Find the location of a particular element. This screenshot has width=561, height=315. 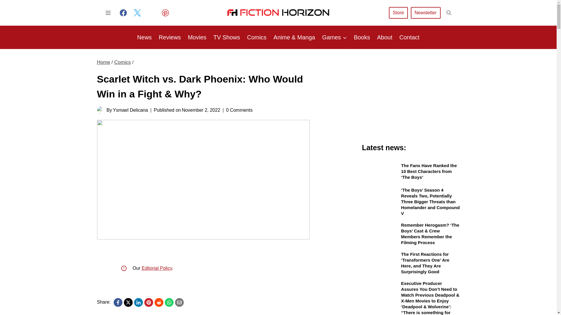

0 Comments is located at coordinates (239, 110).